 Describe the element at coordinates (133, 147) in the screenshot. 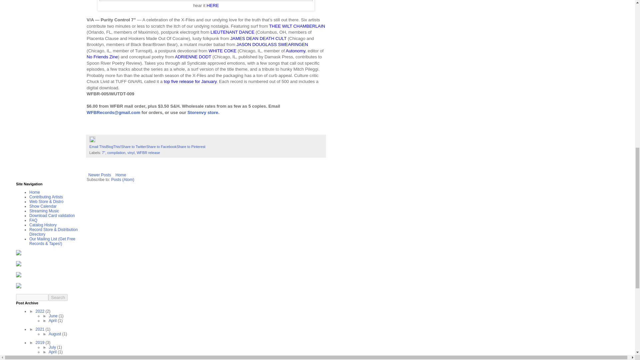

I see `Share to Twitter` at that location.